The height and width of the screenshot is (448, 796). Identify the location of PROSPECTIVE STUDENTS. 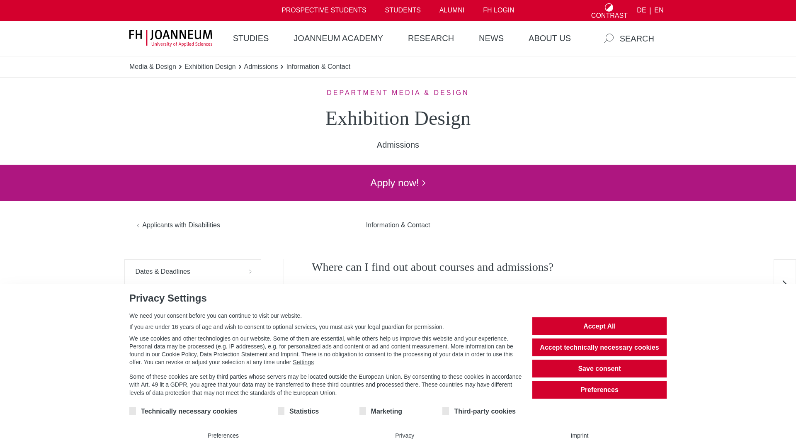
(324, 10).